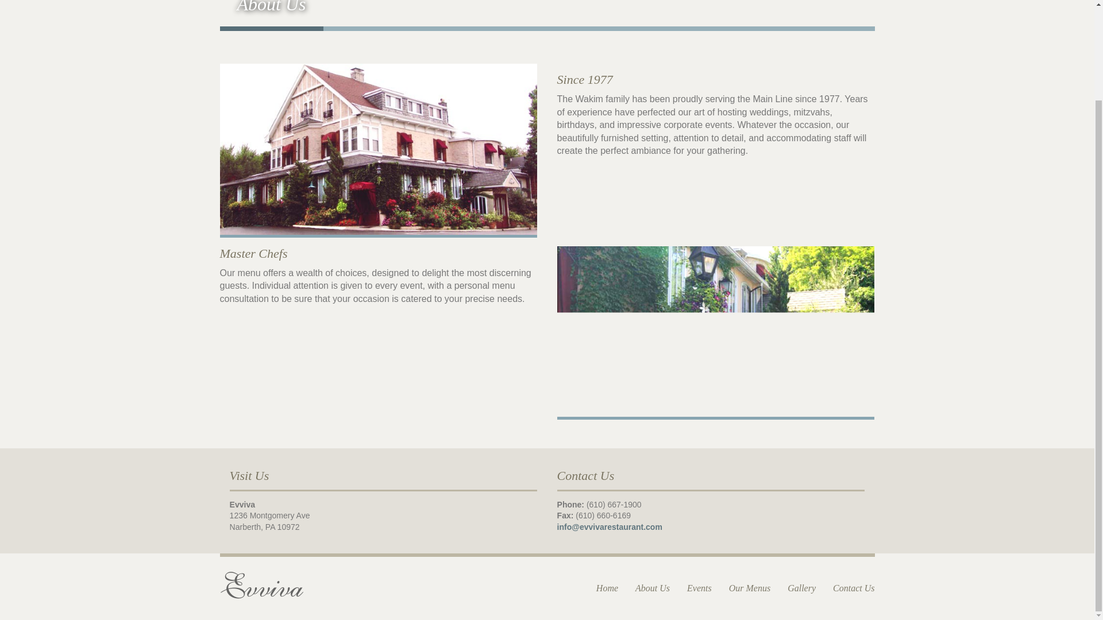 The image size is (1103, 620). What do you see at coordinates (716, 333) in the screenshot?
I see `sample-image2` at bounding box center [716, 333].